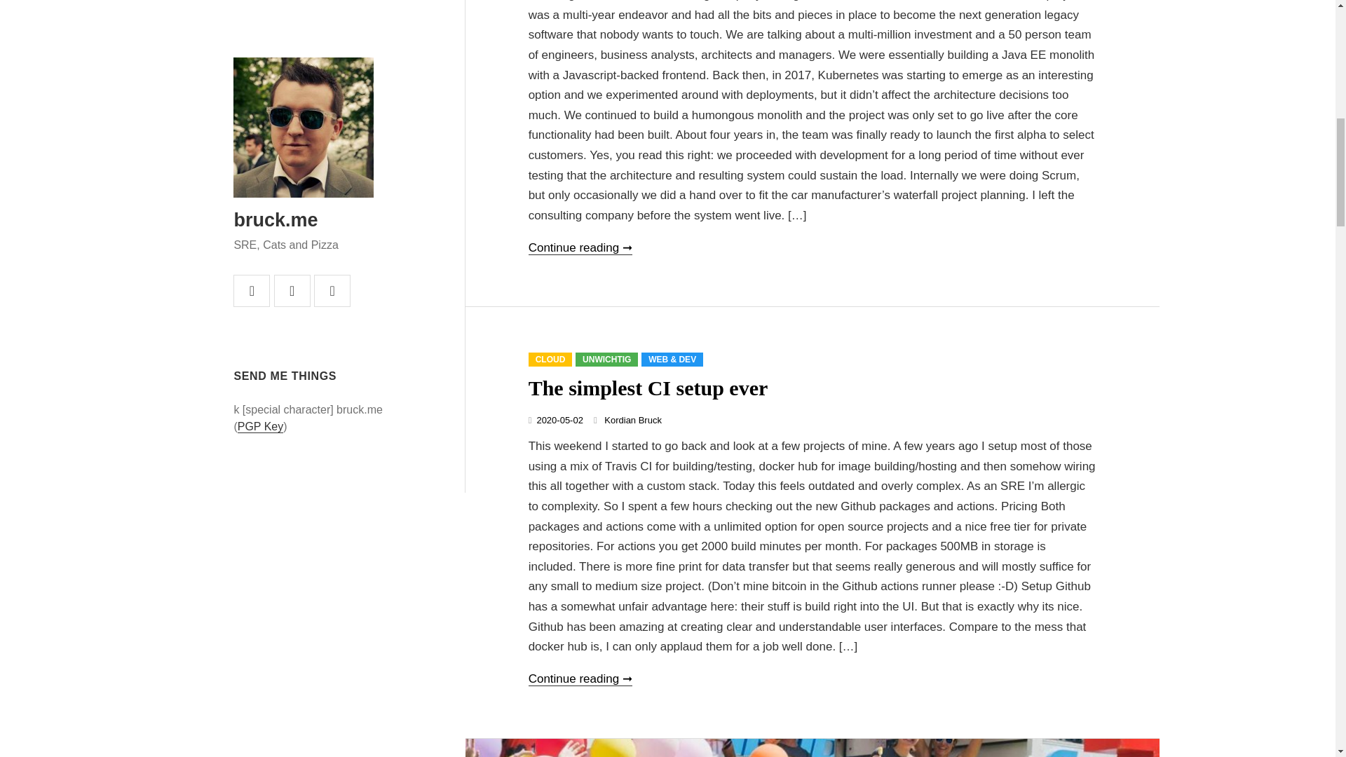  What do you see at coordinates (633, 419) in the screenshot?
I see `Kordian Bruck` at bounding box center [633, 419].